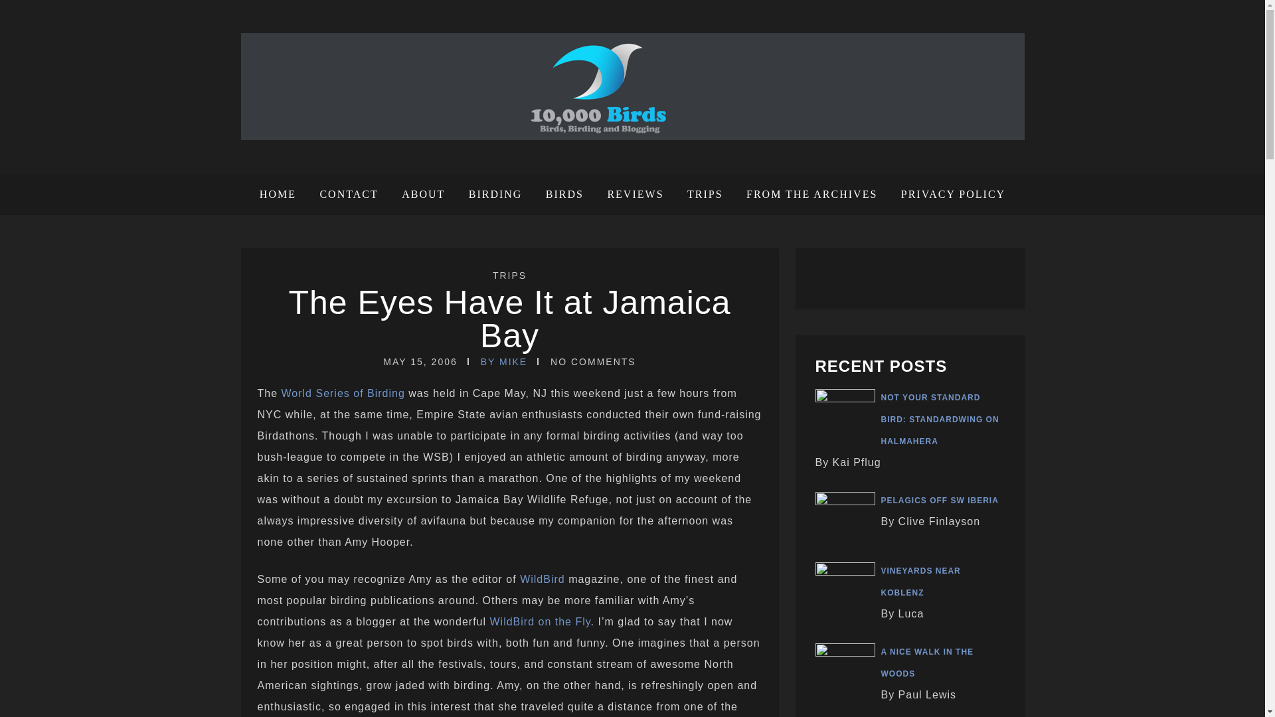  What do you see at coordinates (594, 361) in the screenshot?
I see `NO COMMENTS` at bounding box center [594, 361].